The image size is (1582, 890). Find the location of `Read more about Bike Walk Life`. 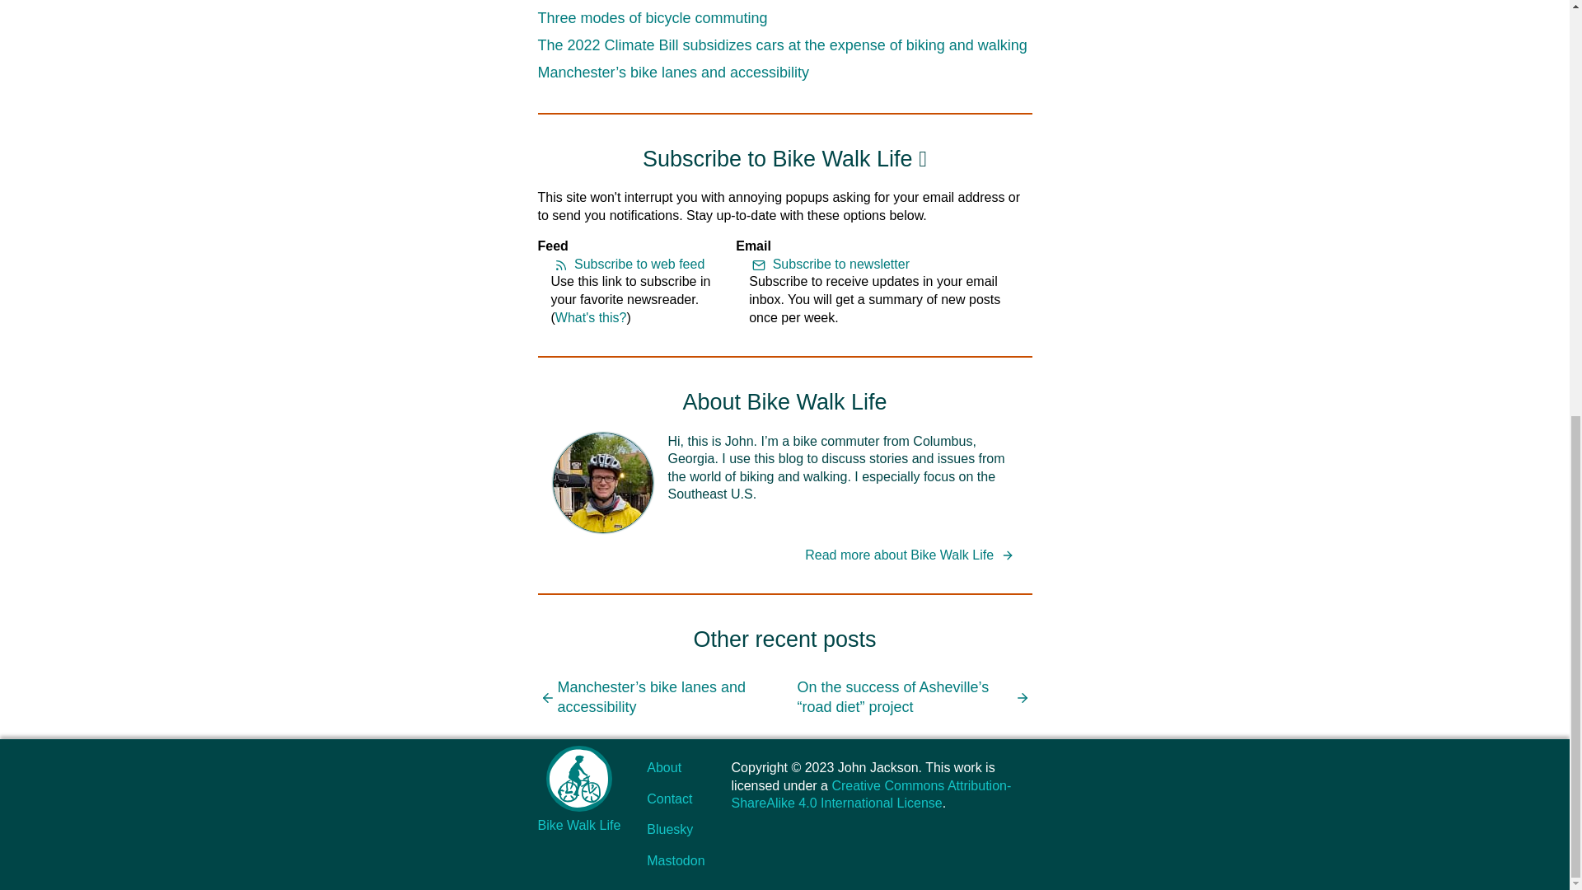

Read more about Bike Walk Life is located at coordinates (911, 555).